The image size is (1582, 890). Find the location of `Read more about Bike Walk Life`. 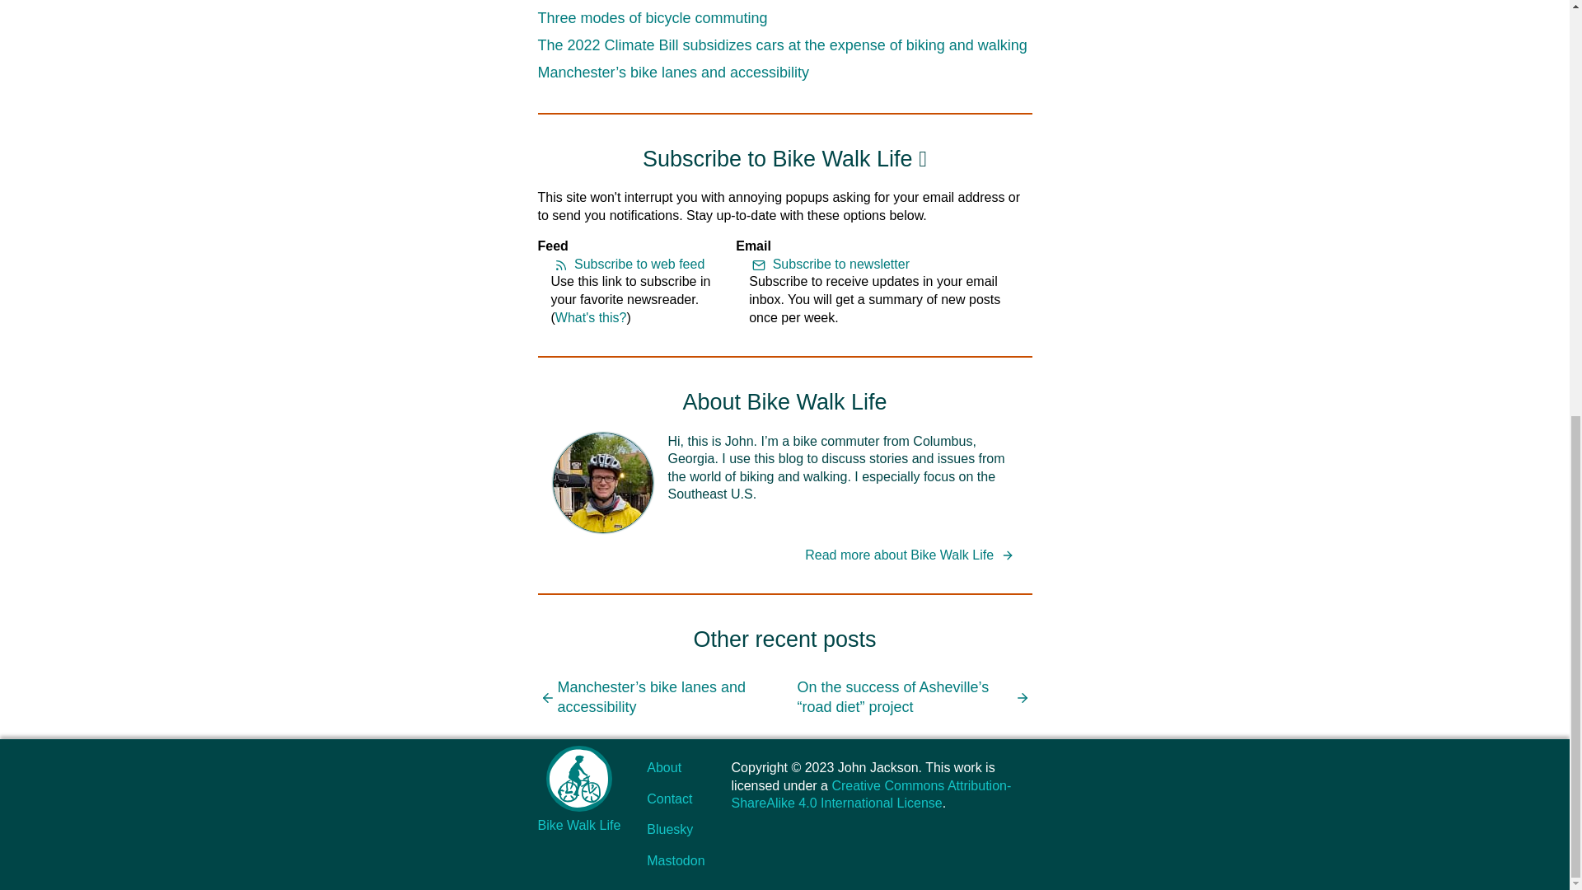

Read more about Bike Walk Life is located at coordinates (911, 555).